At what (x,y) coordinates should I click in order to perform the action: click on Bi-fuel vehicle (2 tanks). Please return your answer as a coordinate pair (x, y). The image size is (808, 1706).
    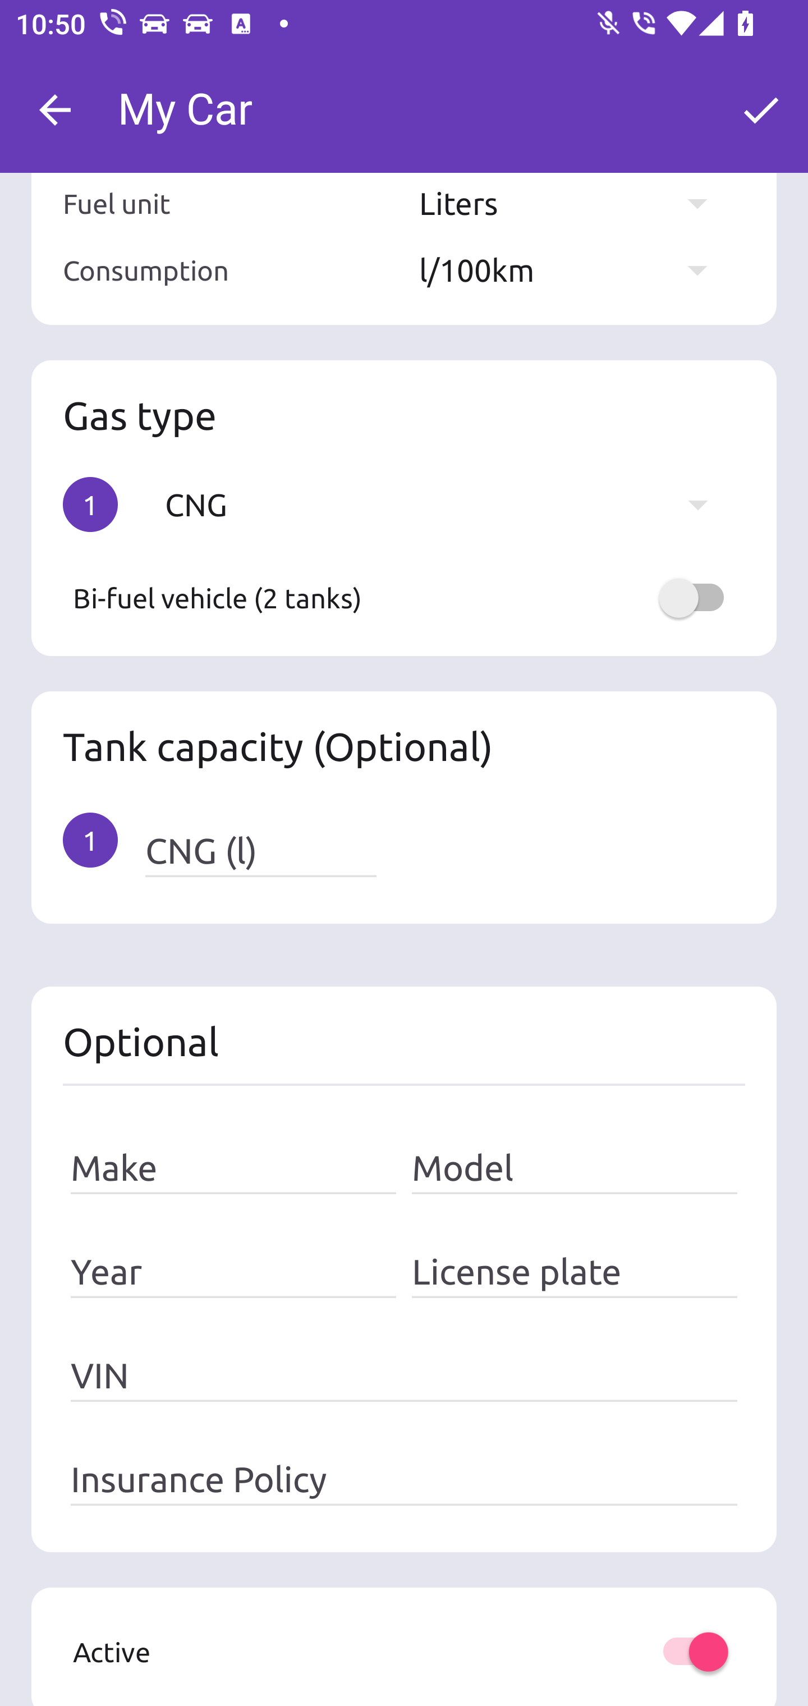
    Looking at the image, I should click on (404, 598).